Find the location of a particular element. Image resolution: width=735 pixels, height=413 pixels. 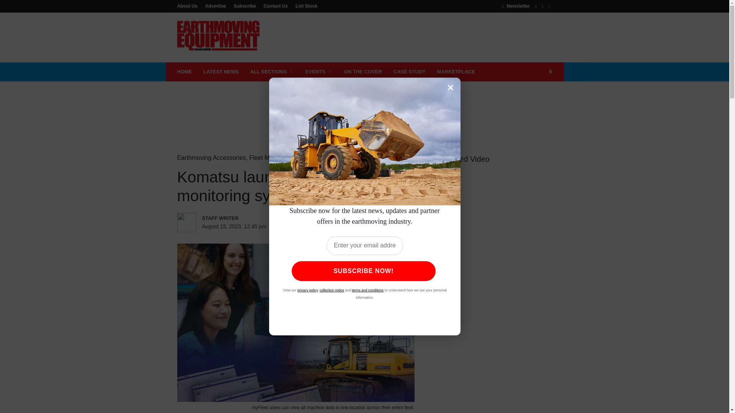

About Us is located at coordinates (189, 6).